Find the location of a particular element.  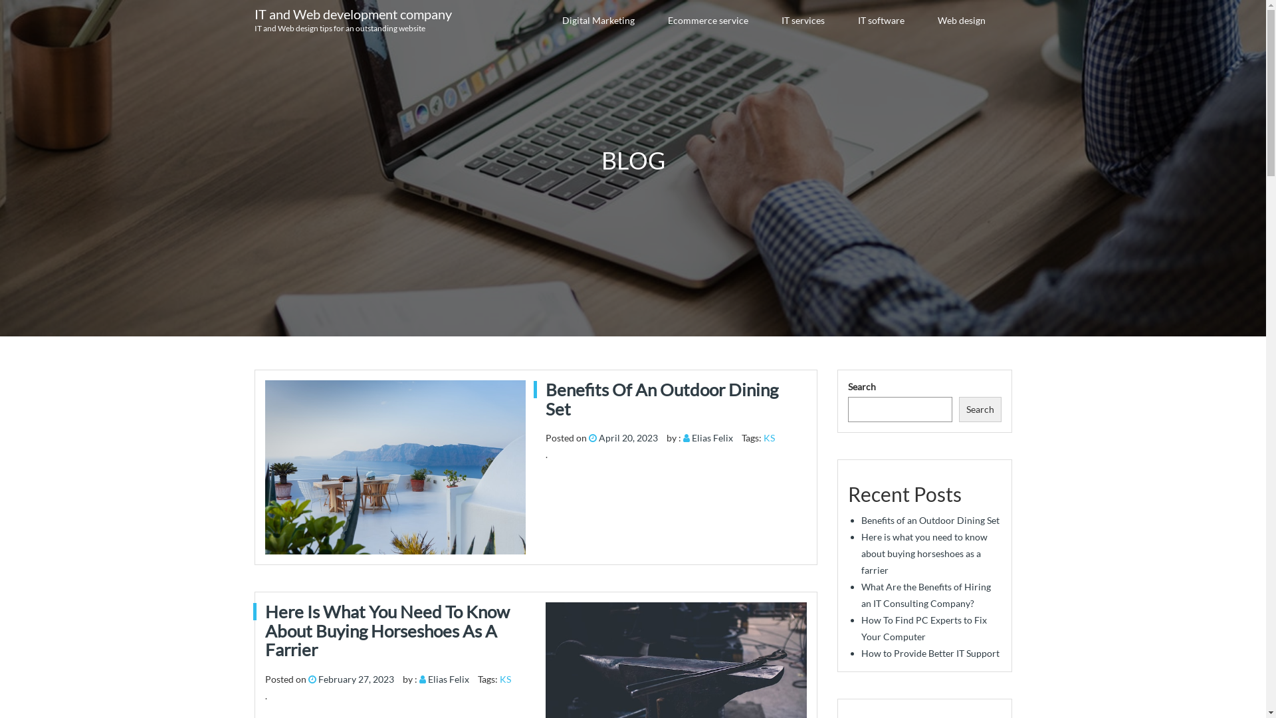

Ecommerce service is located at coordinates (707, 21).